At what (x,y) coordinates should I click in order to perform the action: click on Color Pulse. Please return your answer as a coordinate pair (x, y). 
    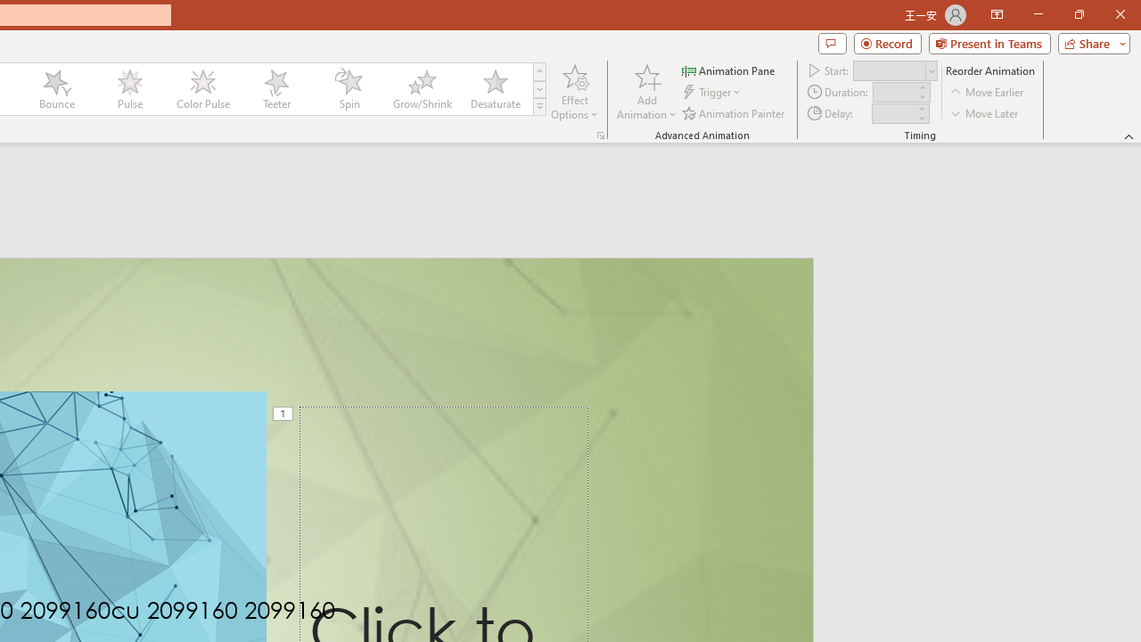
    Looking at the image, I should click on (202, 89).